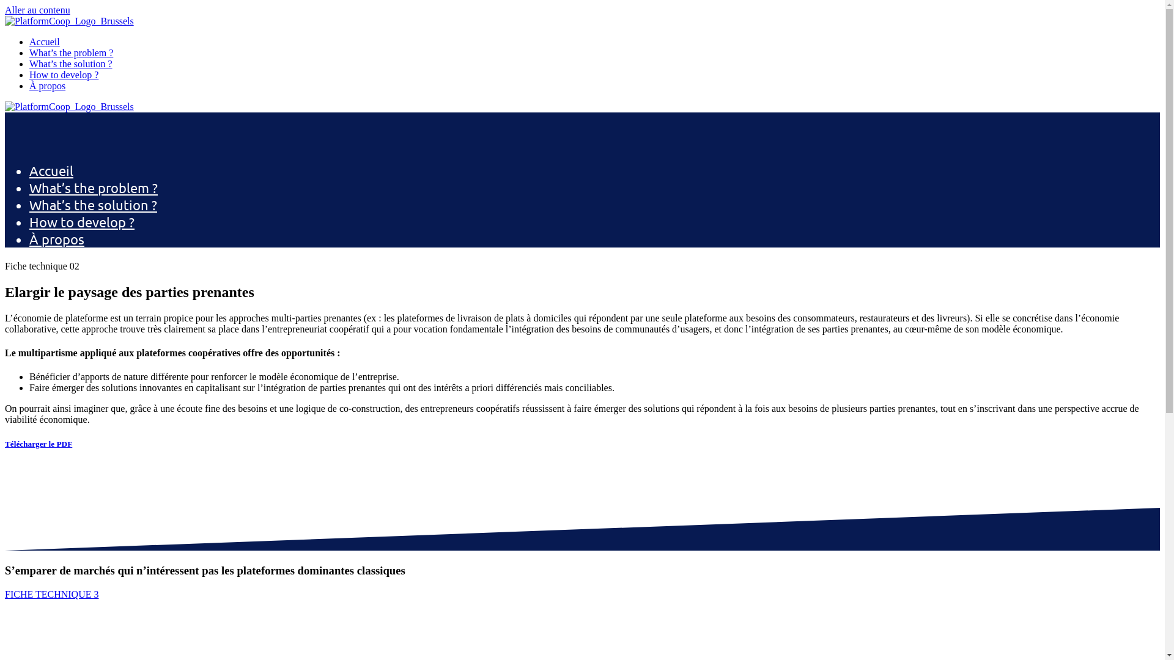 The width and height of the screenshot is (1174, 660). I want to click on PlatformCoop_Logo_Brussels, so click(70, 21).